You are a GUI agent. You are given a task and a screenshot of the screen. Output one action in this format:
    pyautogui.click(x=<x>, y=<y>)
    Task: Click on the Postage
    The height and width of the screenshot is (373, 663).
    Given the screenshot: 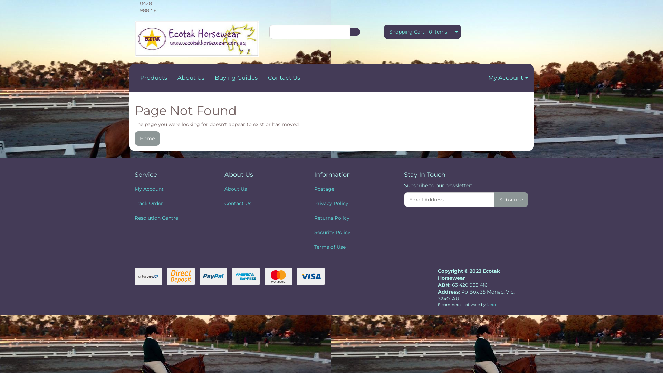 What is the action you would take?
    pyautogui.click(x=352, y=189)
    